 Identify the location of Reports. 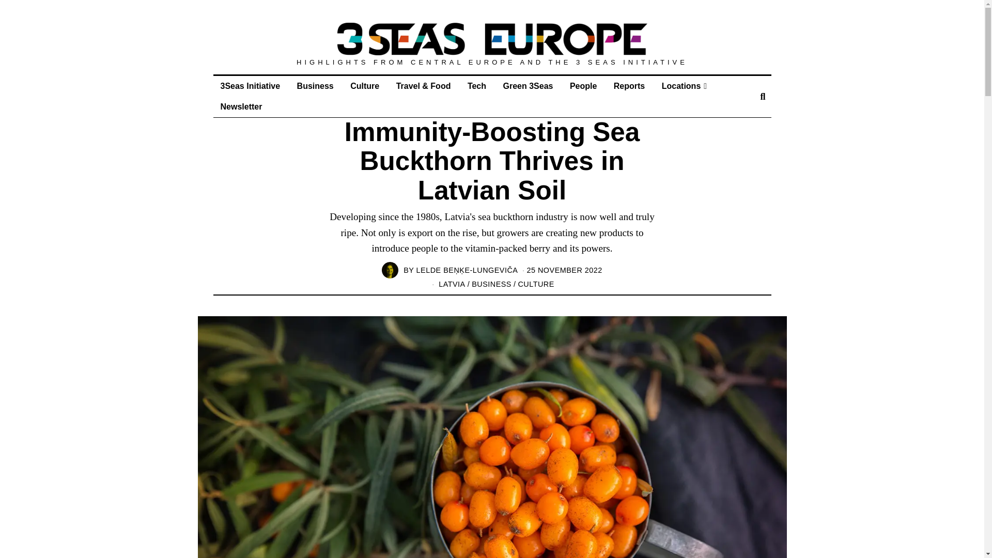
(629, 86).